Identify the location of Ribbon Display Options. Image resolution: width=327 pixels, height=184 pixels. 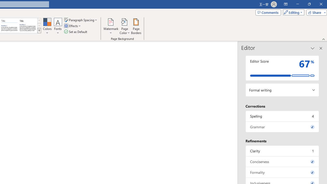
(286, 4).